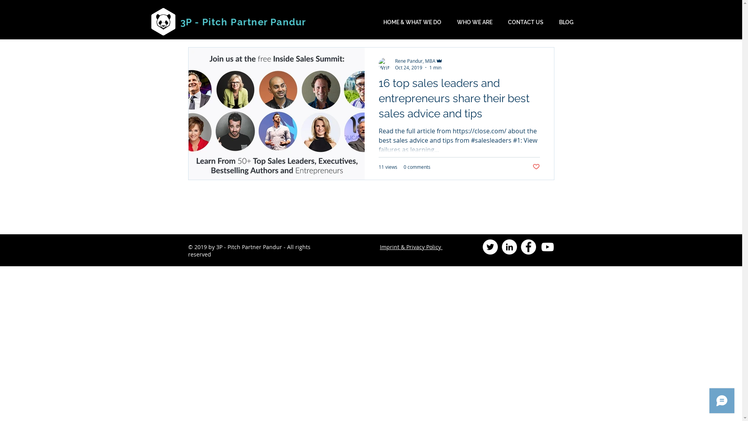  I want to click on Post not marked as liked, so click(536, 167).